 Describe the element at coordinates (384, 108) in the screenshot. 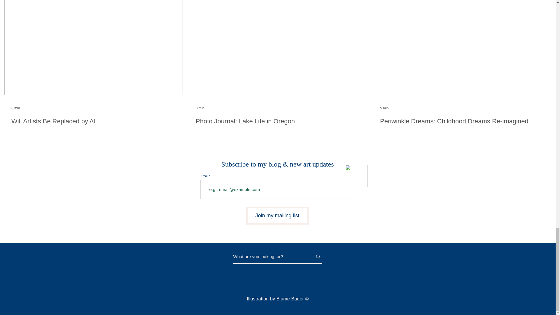

I see `5 min` at that location.